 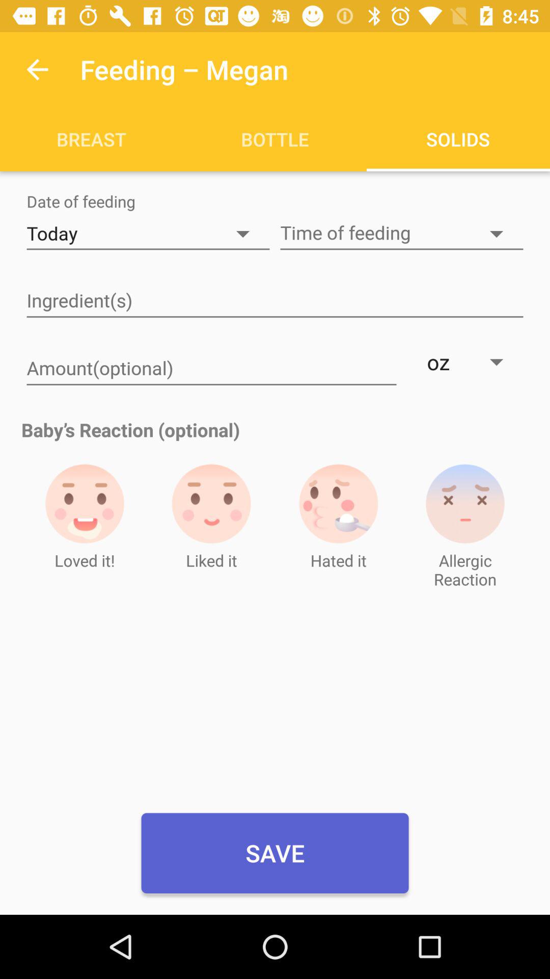 What do you see at coordinates (275, 301) in the screenshot?
I see `type ingredients` at bounding box center [275, 301].